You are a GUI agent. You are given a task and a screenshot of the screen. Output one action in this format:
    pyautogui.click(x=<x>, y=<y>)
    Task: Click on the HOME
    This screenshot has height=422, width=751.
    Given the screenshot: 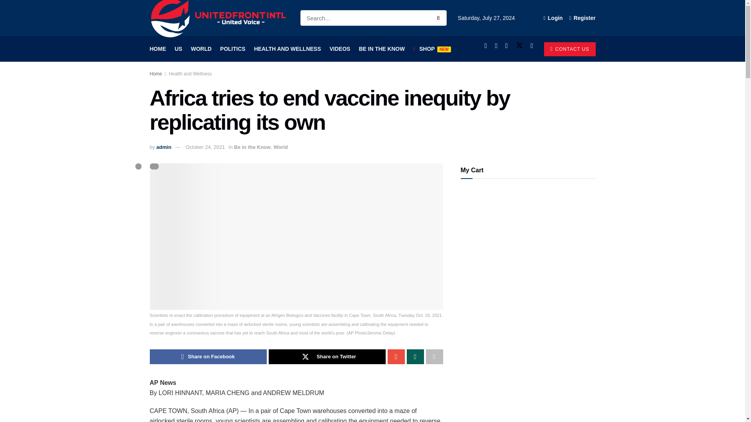 What is the action you would take?
    pyautogui.click(x=158, y=49)
    